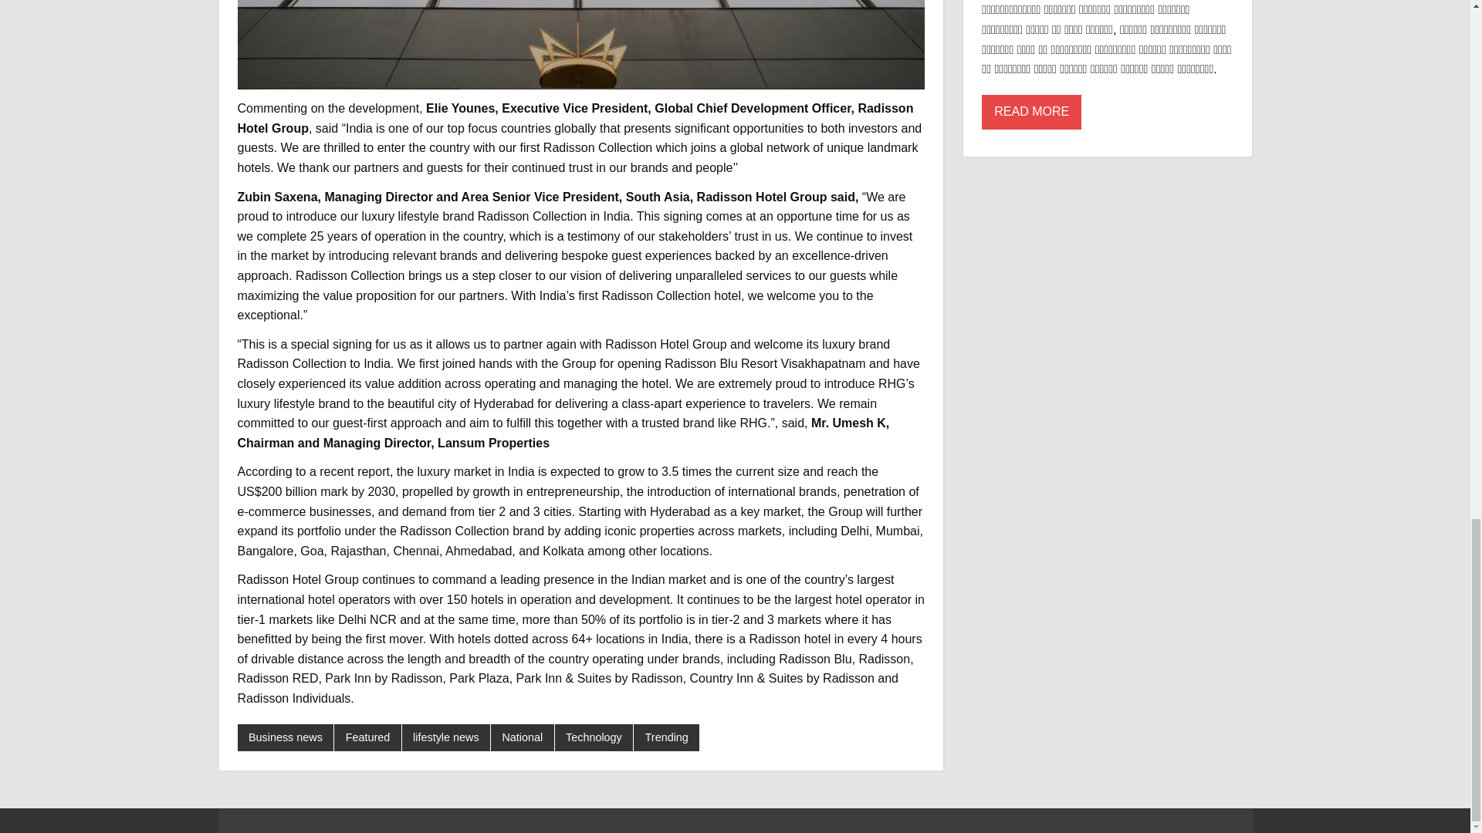  Describe the element at coordinates (286, 737) in the screenshot. I see `Business news` at that location.